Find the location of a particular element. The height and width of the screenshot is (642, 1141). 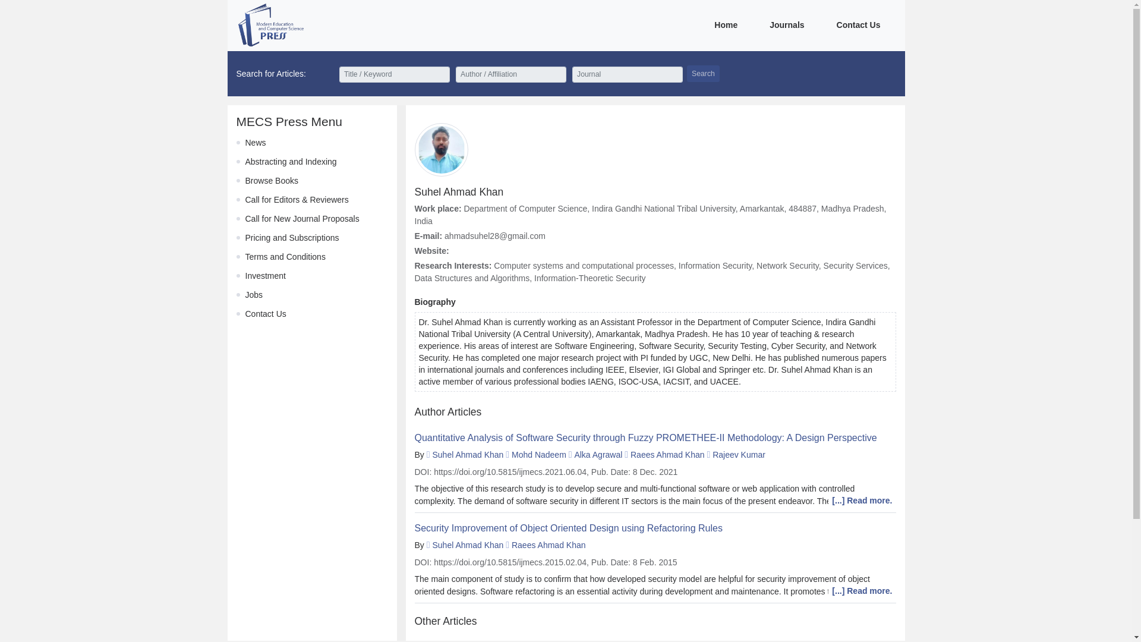

Contact Us is located at coordinates (265, 313).